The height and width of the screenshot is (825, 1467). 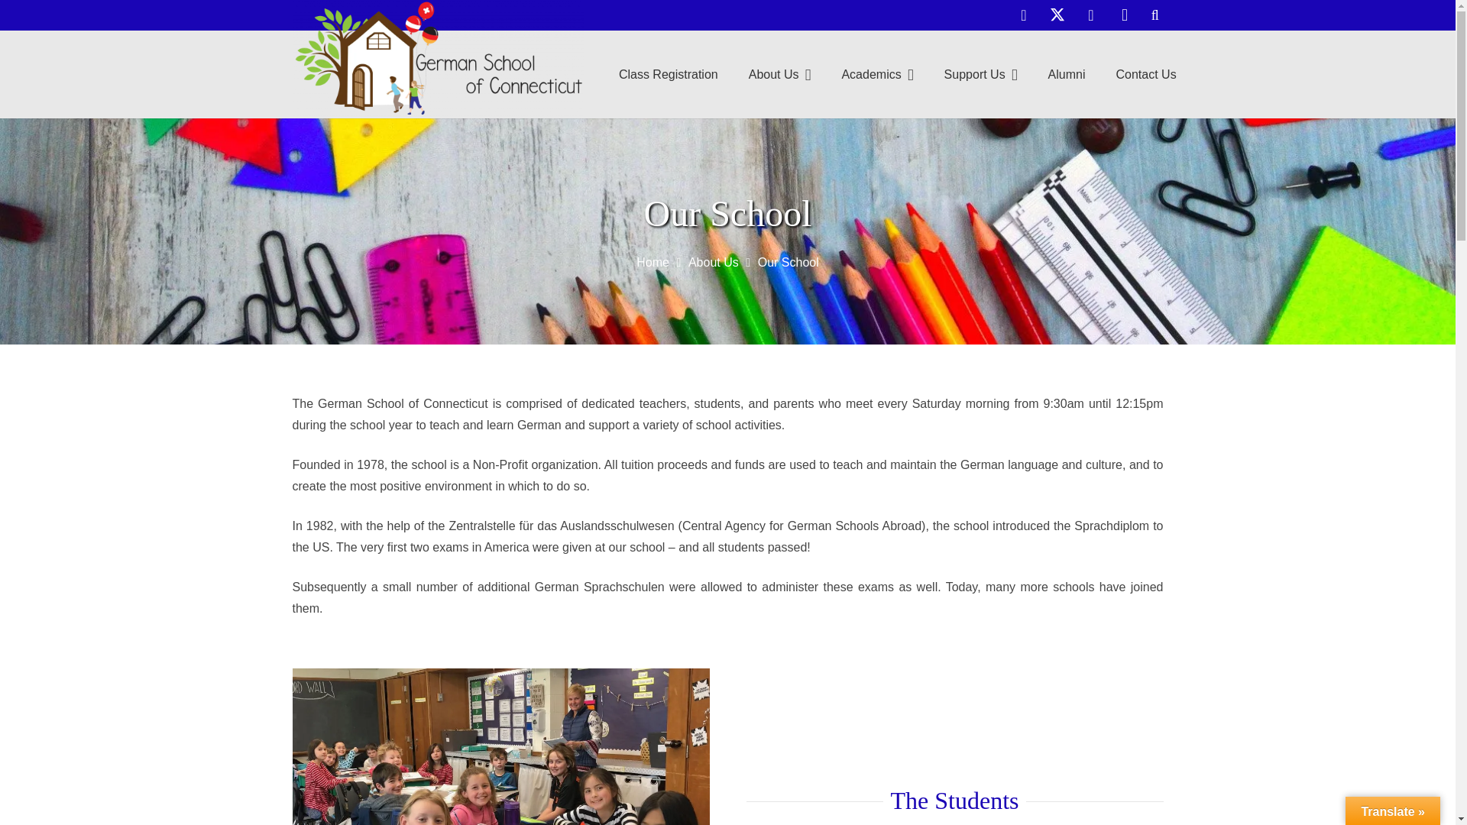 What do you see at coordinates (1057, 15) in the screenshot?
I see `Twitter` at bounding box center [1057, 15].